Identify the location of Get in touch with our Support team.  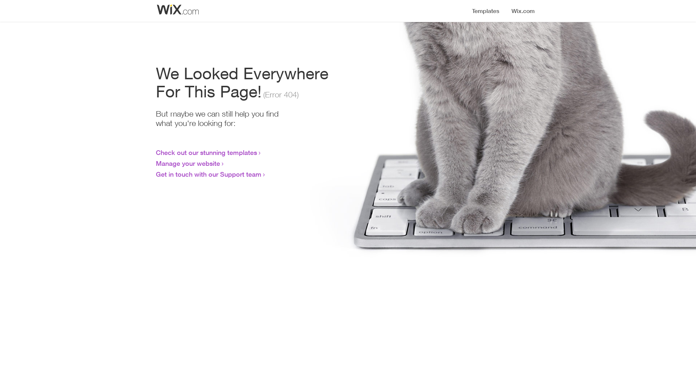
(209, 174).